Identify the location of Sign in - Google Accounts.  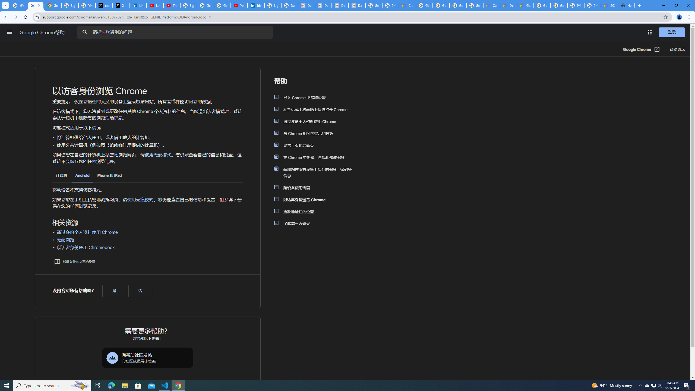
(273, 5).